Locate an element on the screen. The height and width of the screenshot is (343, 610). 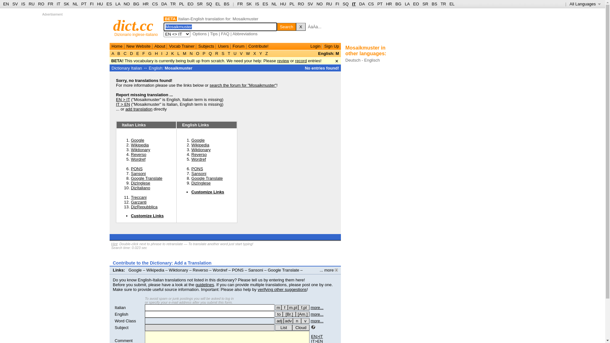
CS is located at coordinates (155, 4).